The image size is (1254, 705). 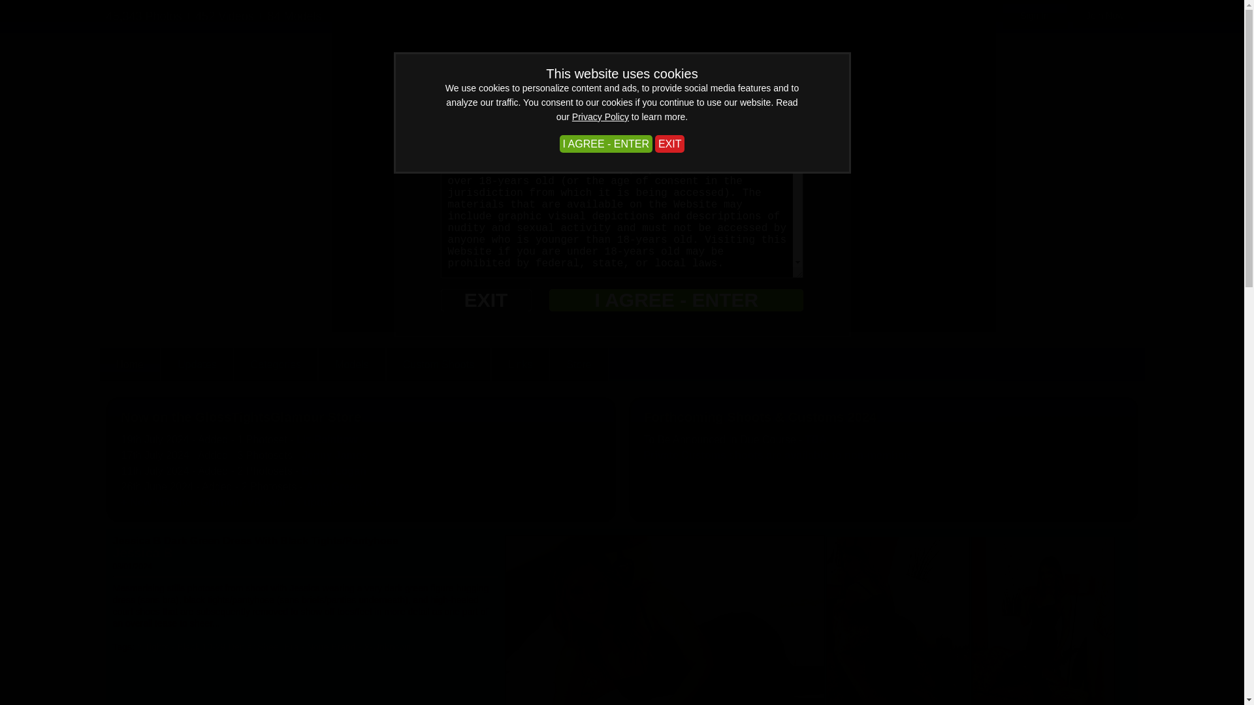 I want to click on 10-29 Denier Sheer, so click(x=242, y=646).